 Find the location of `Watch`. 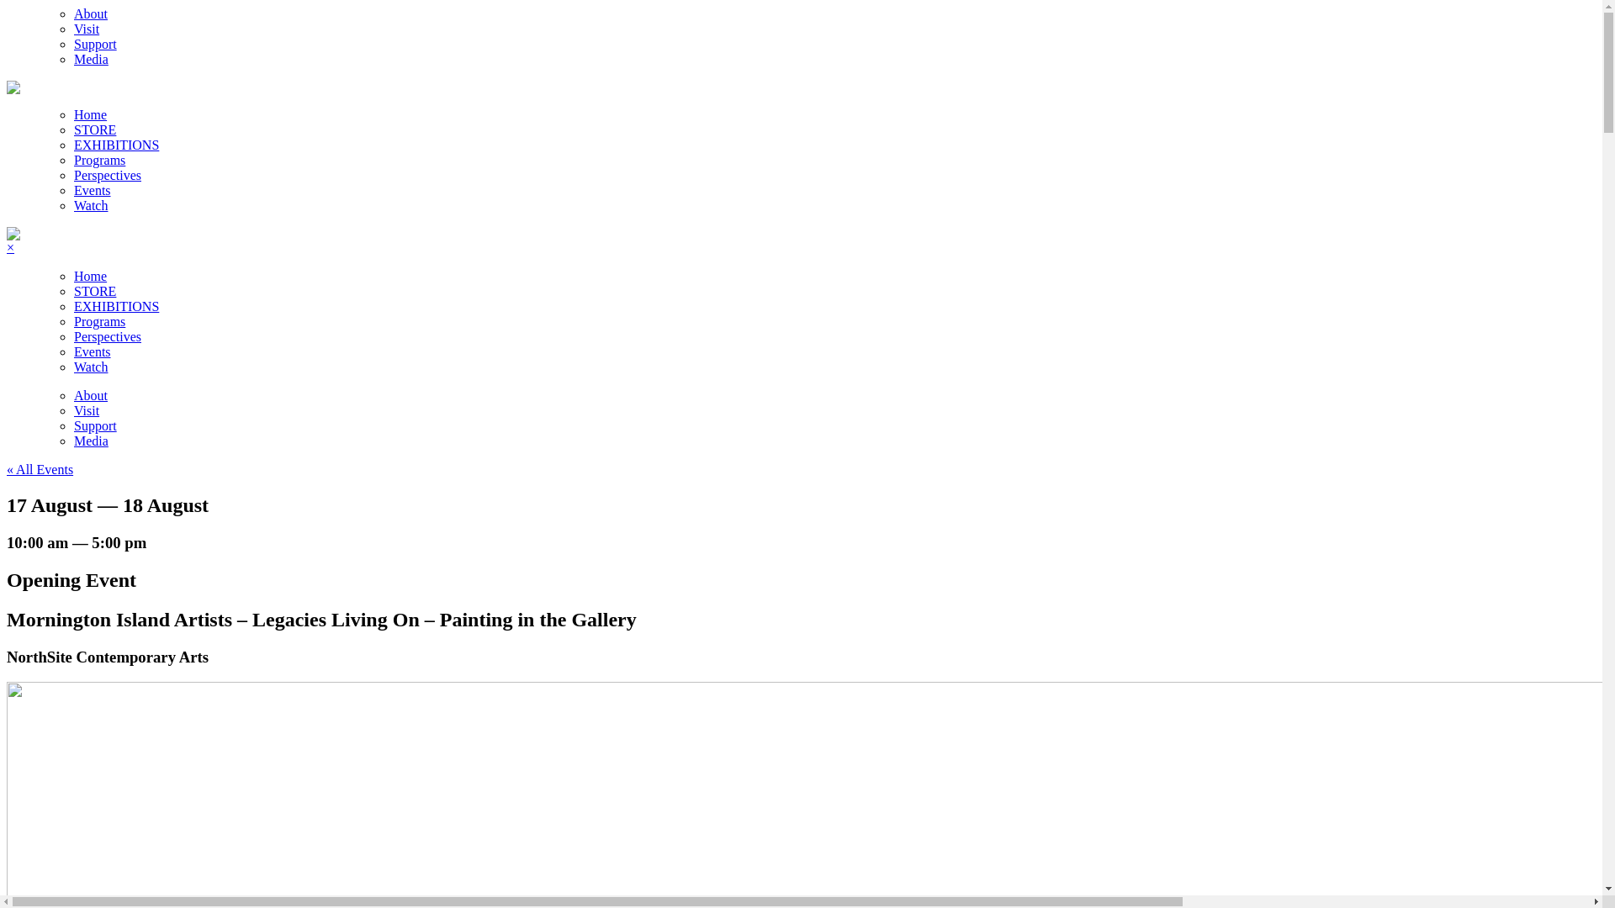

Watch is located at coordinates (91, 367).